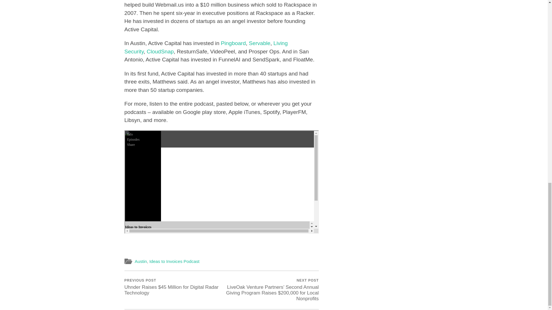 The image size is (552, 310). What do you see at coordinates (141, 261) in the screenshot?
I see `Austin` at bounding box center [141, 261].